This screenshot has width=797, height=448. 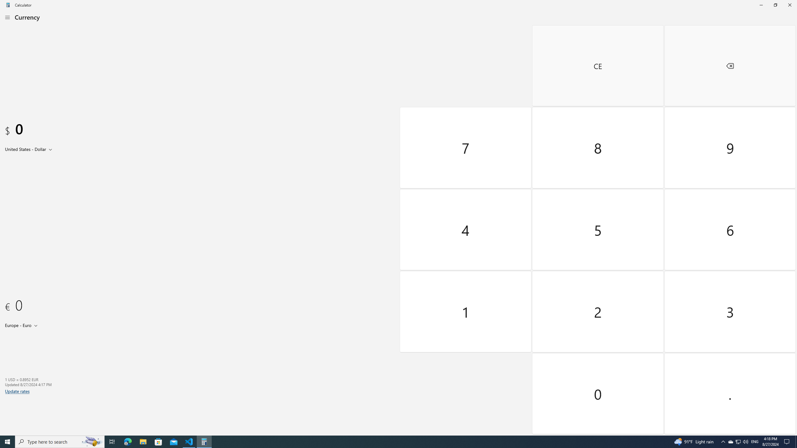 What do you see at coordinates (730, 230) in the screenshot?
I see `Six` at bounding box center [730, 230].